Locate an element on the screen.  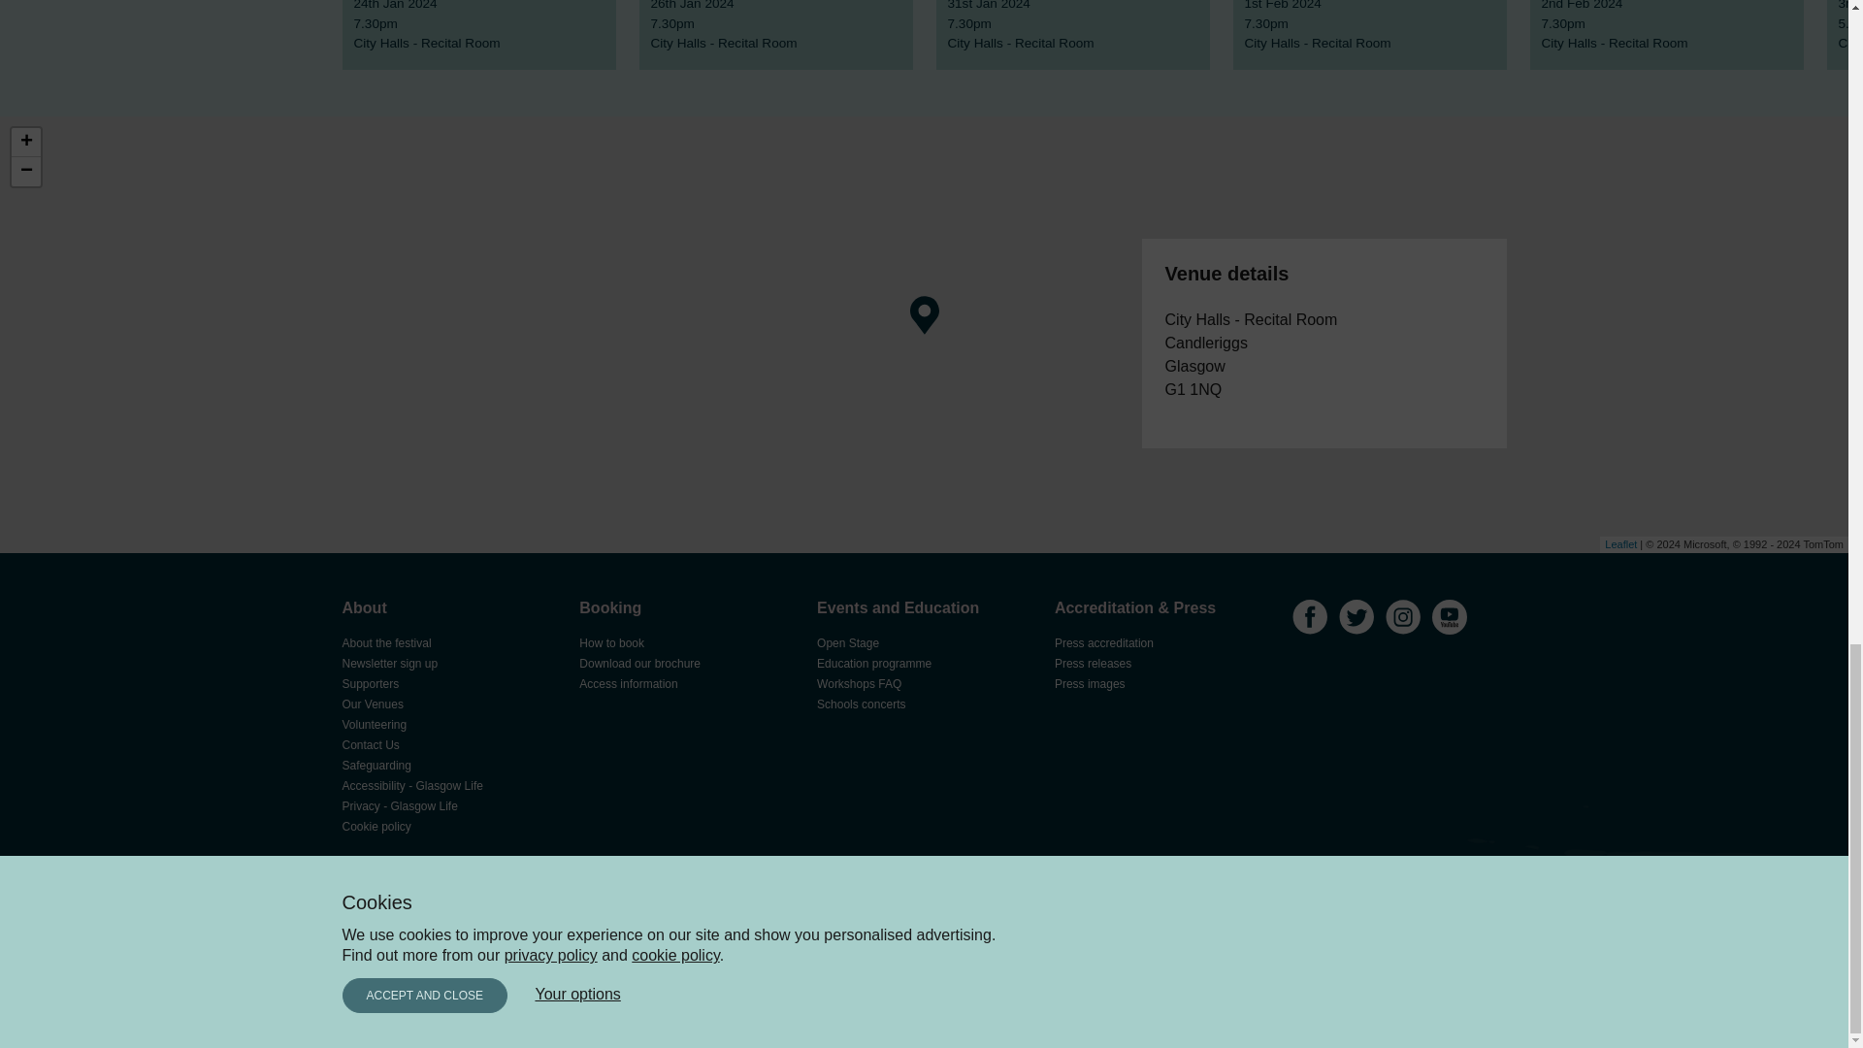
Celtic Connections Twitter, opens in a new window is located at coordinates (1356, 619).